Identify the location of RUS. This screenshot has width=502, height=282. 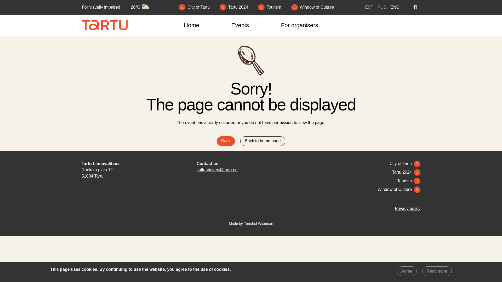
(382, 7).